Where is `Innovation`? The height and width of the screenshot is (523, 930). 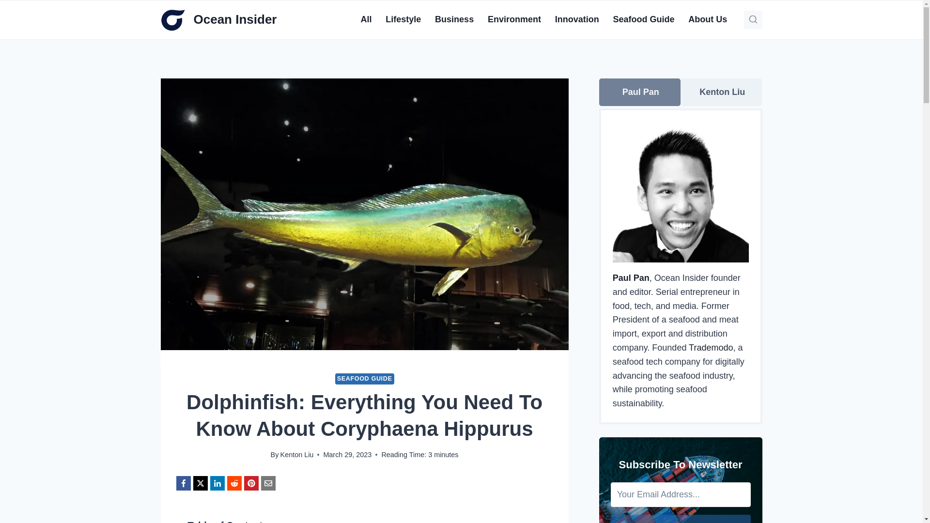
Innovation is located at coordinates (576, 19).